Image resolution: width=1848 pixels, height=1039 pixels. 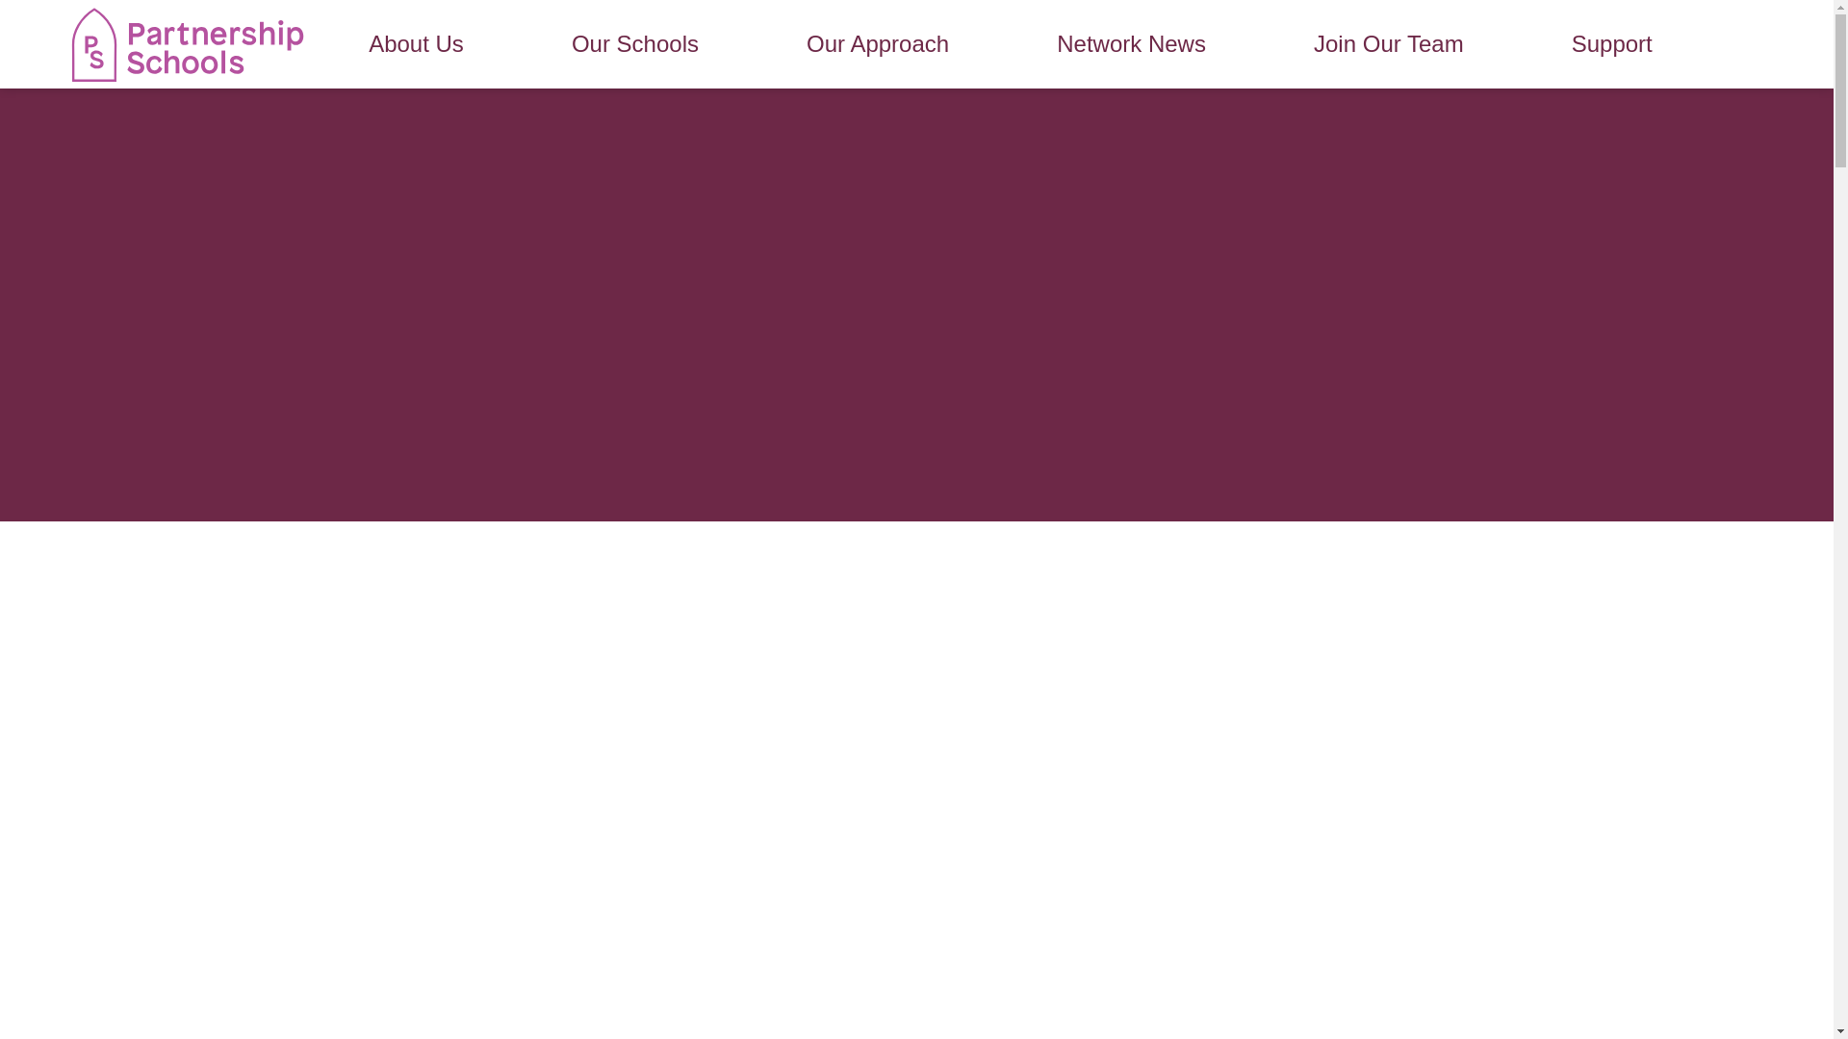 I want to click on About Us, so click(x=416, y=44).